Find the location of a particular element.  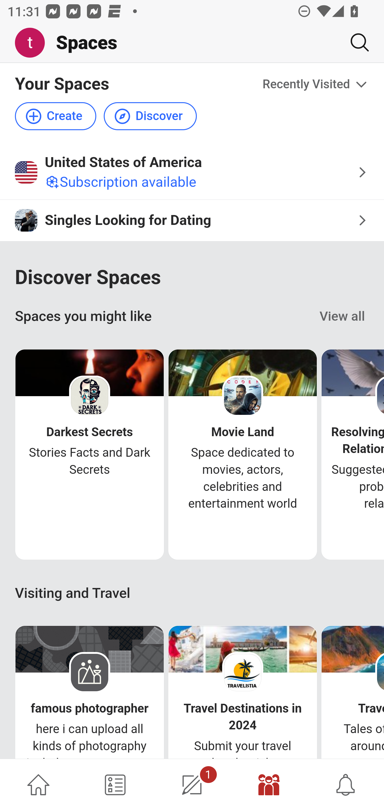

Recently Visited is located at coordinates (316, 84).